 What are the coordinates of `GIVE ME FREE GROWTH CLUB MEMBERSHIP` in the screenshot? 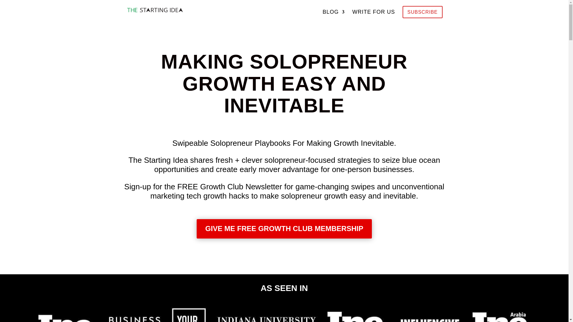 It's located at (284, 229).